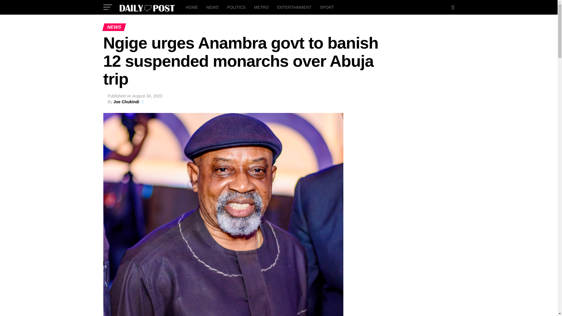 The width and height of the screenshot is (562, 316). What do you see at coordinates (236, 7) in the screenshot?
I see `POLITICS` at bounding box center [236, 7].